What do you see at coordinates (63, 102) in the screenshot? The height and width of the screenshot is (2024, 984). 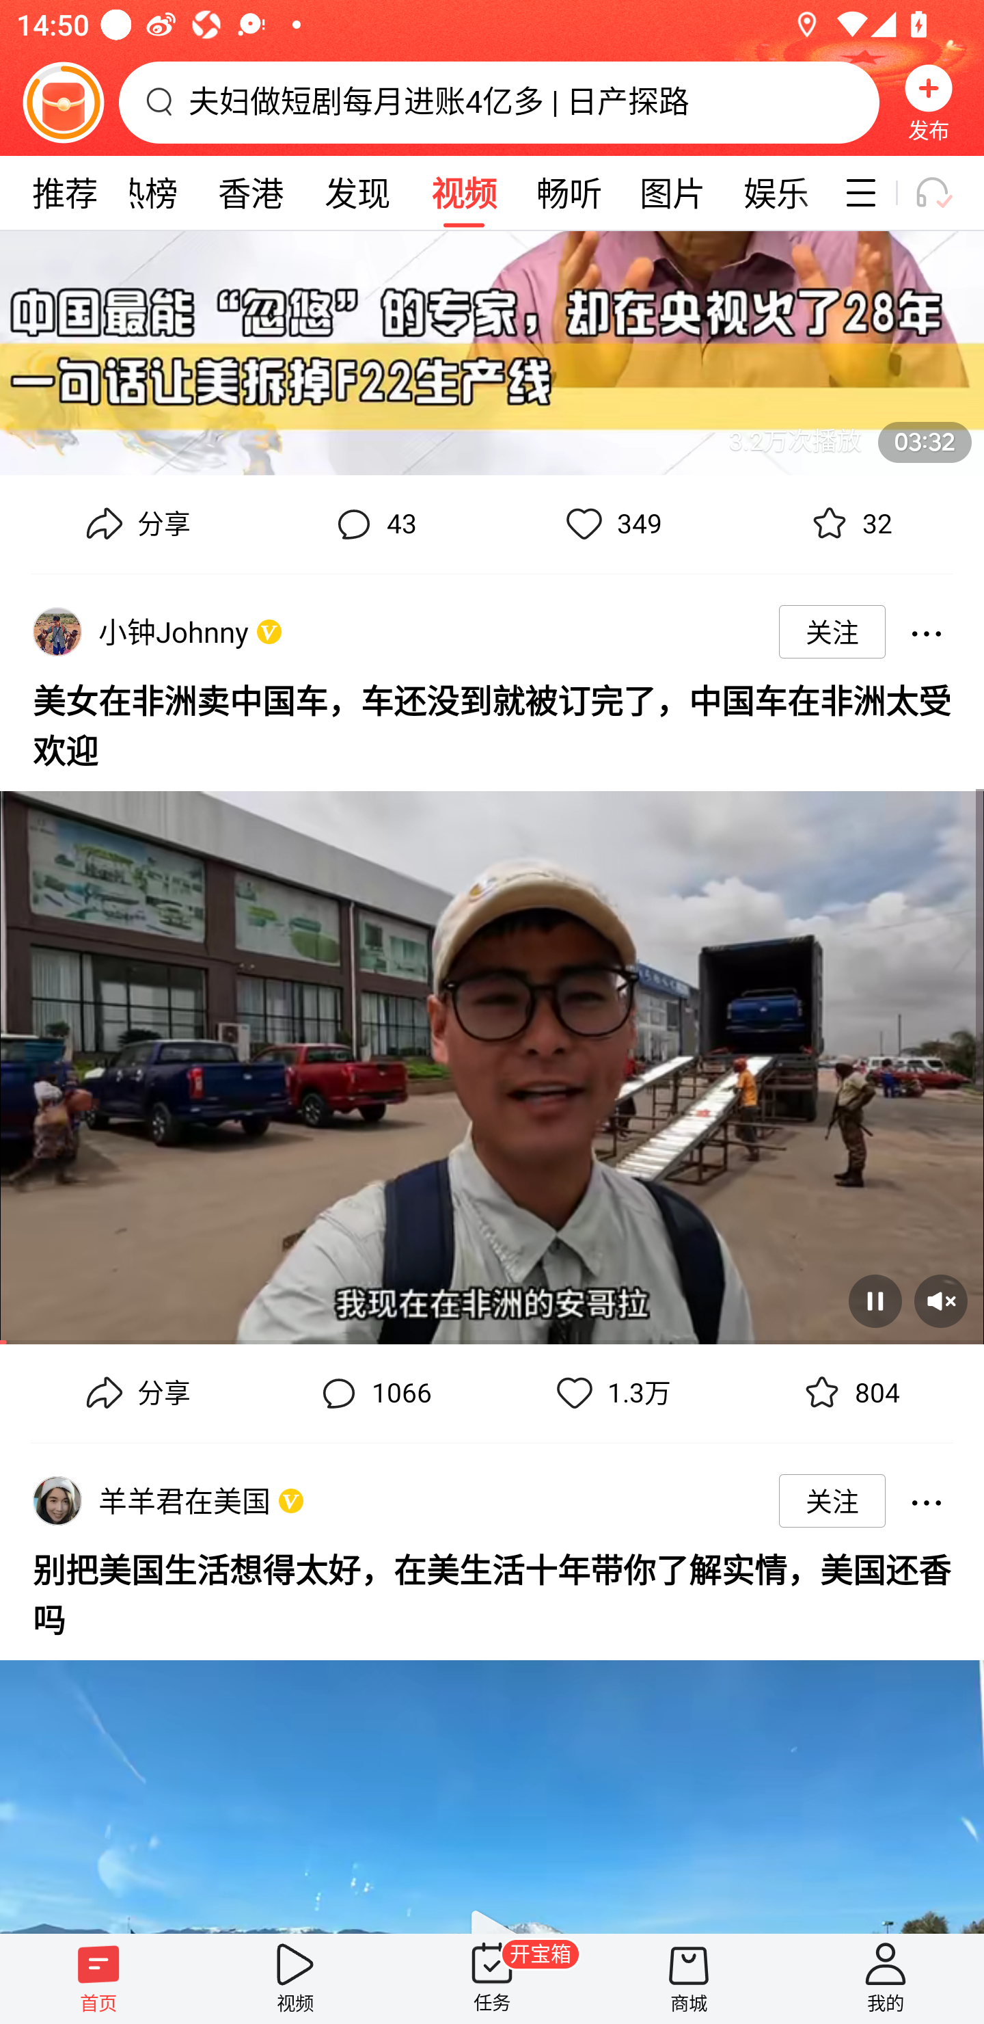 I see `阅读赚金币` at bounding box center [63, 102].